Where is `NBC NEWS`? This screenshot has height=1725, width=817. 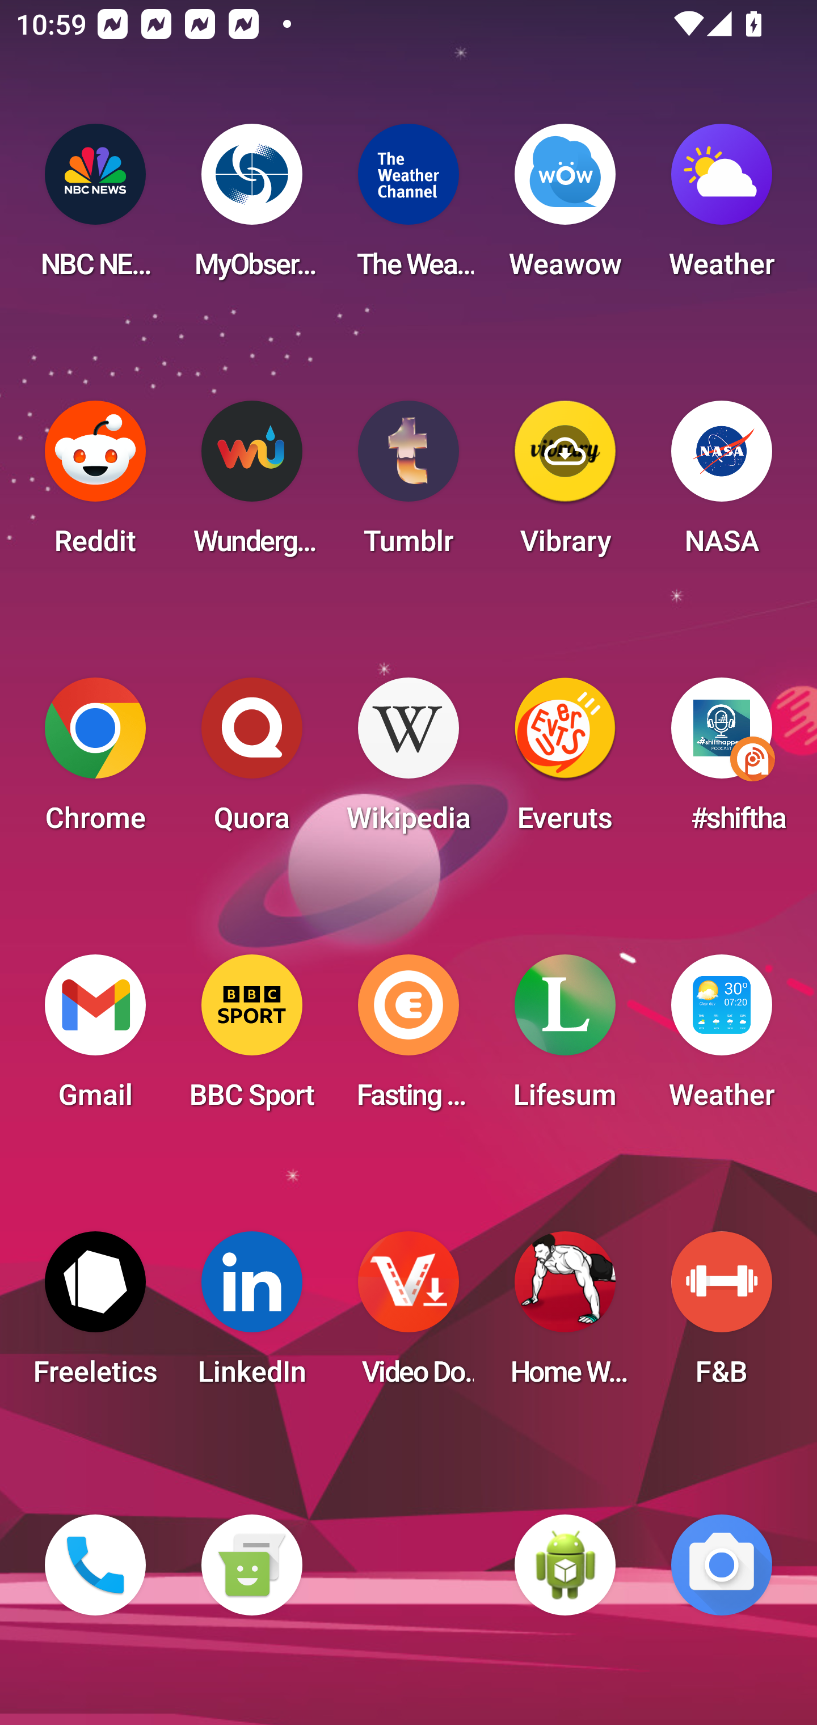 NBC NEWS is located at coordinates (95, 208).